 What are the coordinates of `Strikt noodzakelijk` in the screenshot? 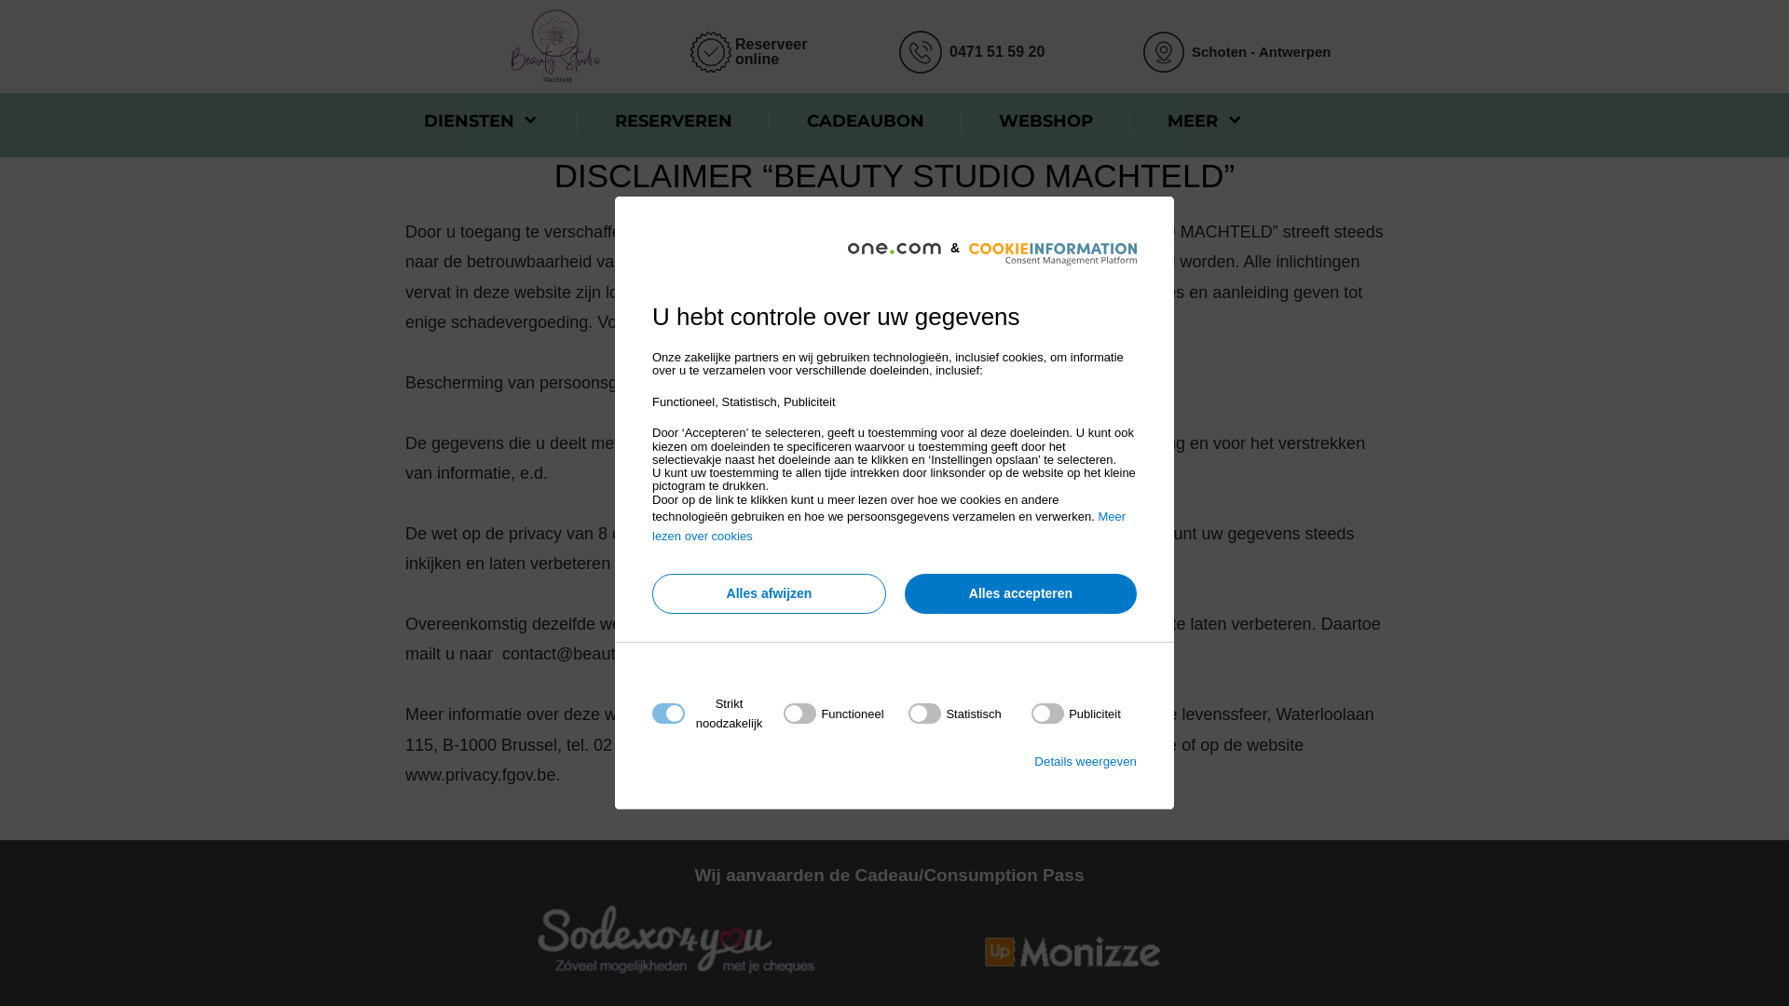 It's located at (889, 827).